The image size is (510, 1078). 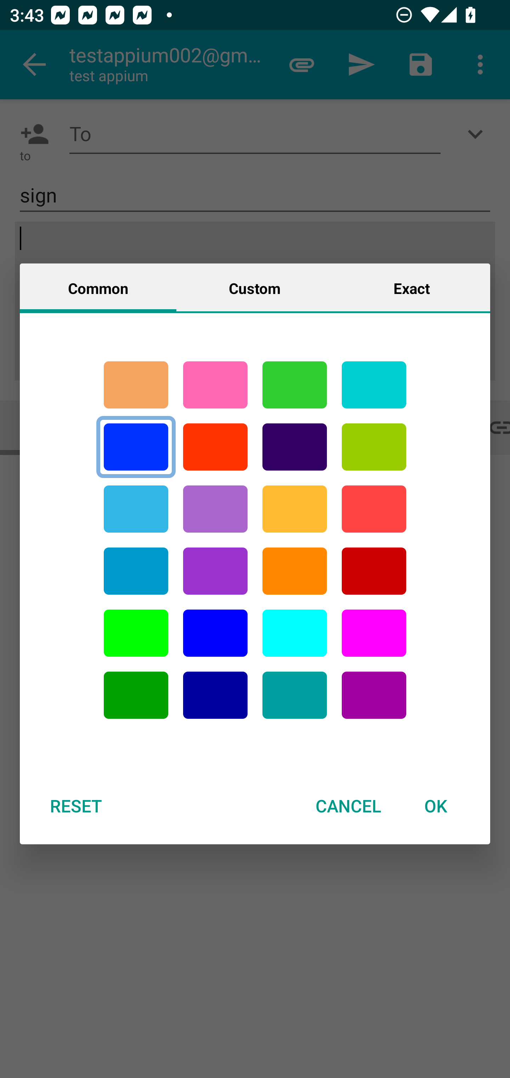 I want to click on Dark purple, so click(x=295, y=447).